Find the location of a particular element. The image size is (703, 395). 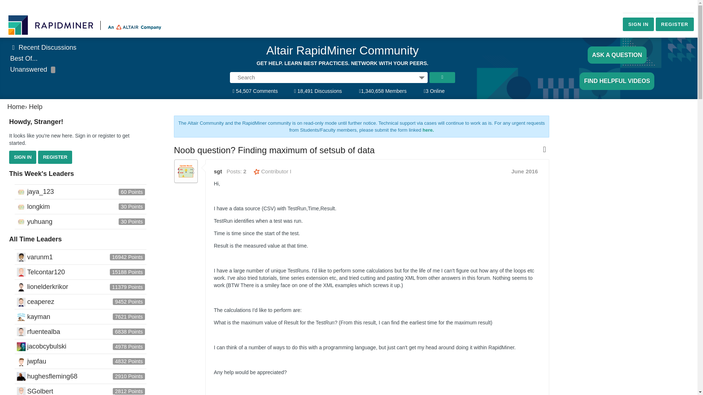

Options is located at coordinates (422, 77).